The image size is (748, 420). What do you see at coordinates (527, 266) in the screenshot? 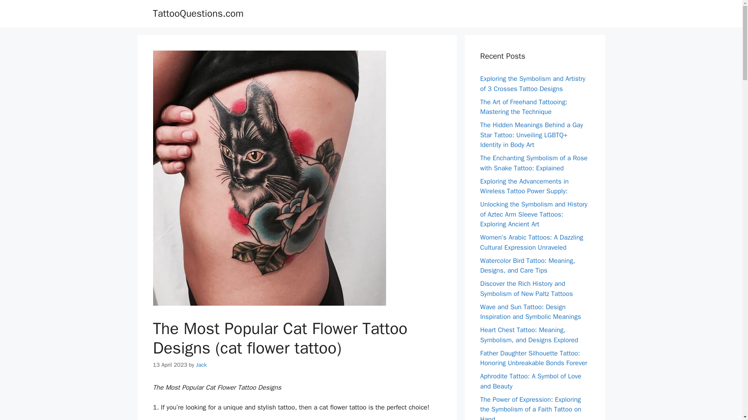
I see `Watercolor Bird Tattoo: Meaning, Designs, and Care Tips` at bounding box center [527, 266].